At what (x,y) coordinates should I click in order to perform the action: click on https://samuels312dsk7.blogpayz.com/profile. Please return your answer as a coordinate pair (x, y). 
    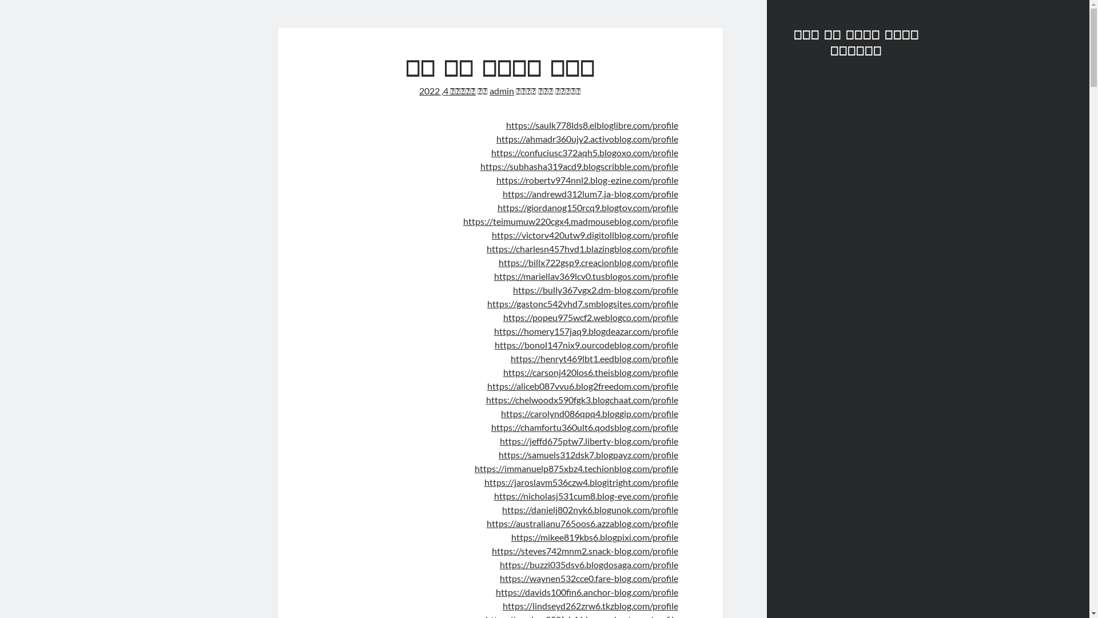
    Looking at the image, I should click on (588, 454).